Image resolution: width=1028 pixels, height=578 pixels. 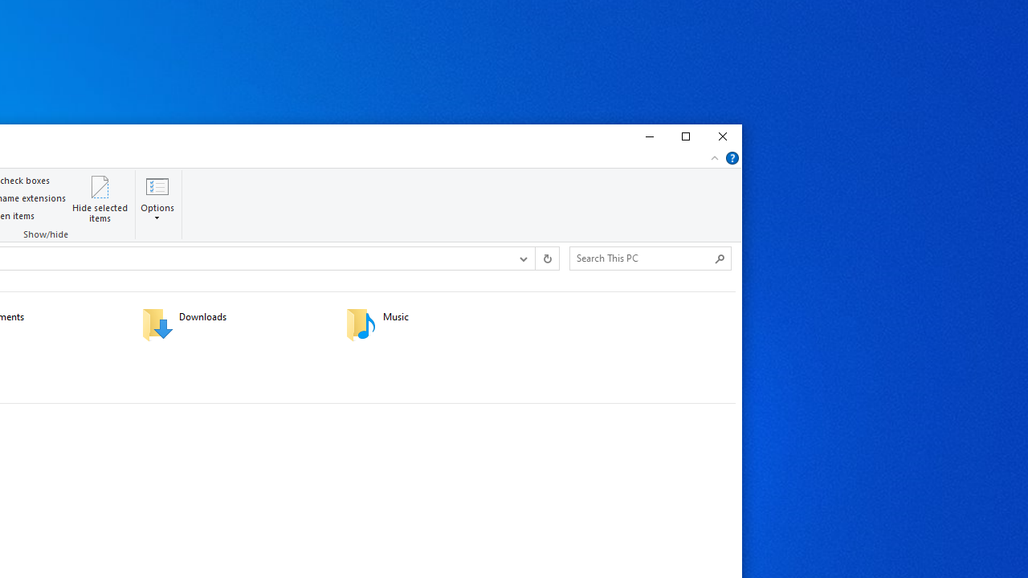 I want to click on Downloads, so click(x=234, y=324).